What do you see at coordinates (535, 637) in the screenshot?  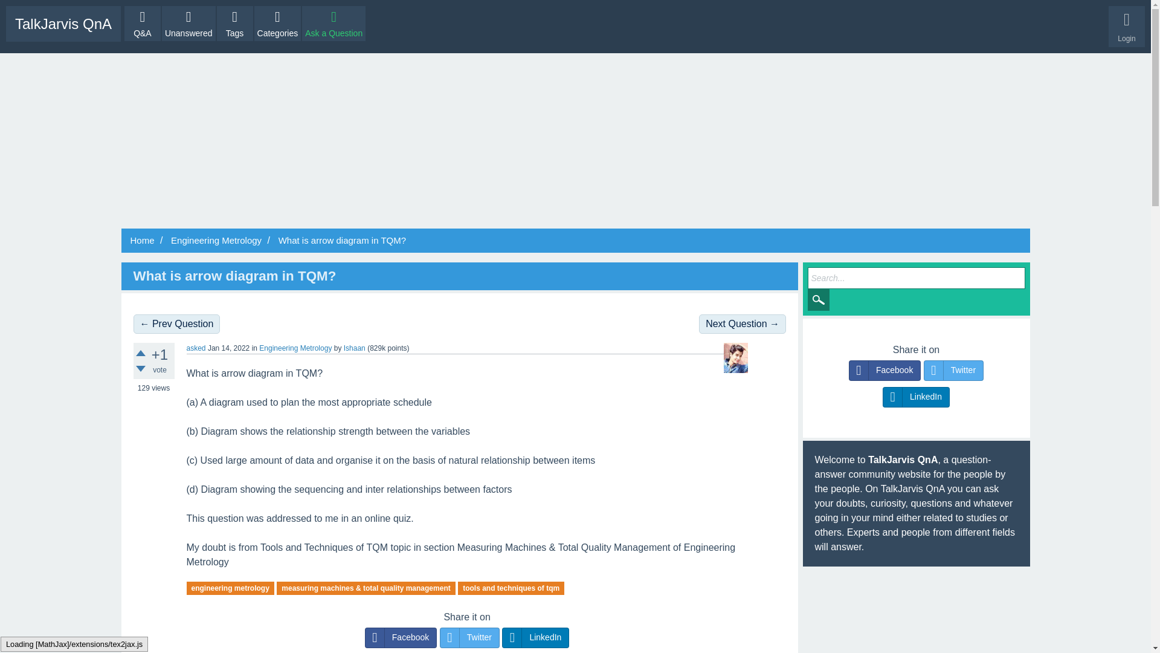 I see `LinkedIn` at bounding box center [535, 637].